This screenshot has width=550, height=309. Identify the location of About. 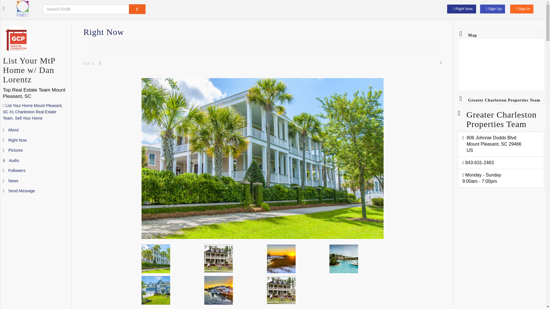
(11, 130).